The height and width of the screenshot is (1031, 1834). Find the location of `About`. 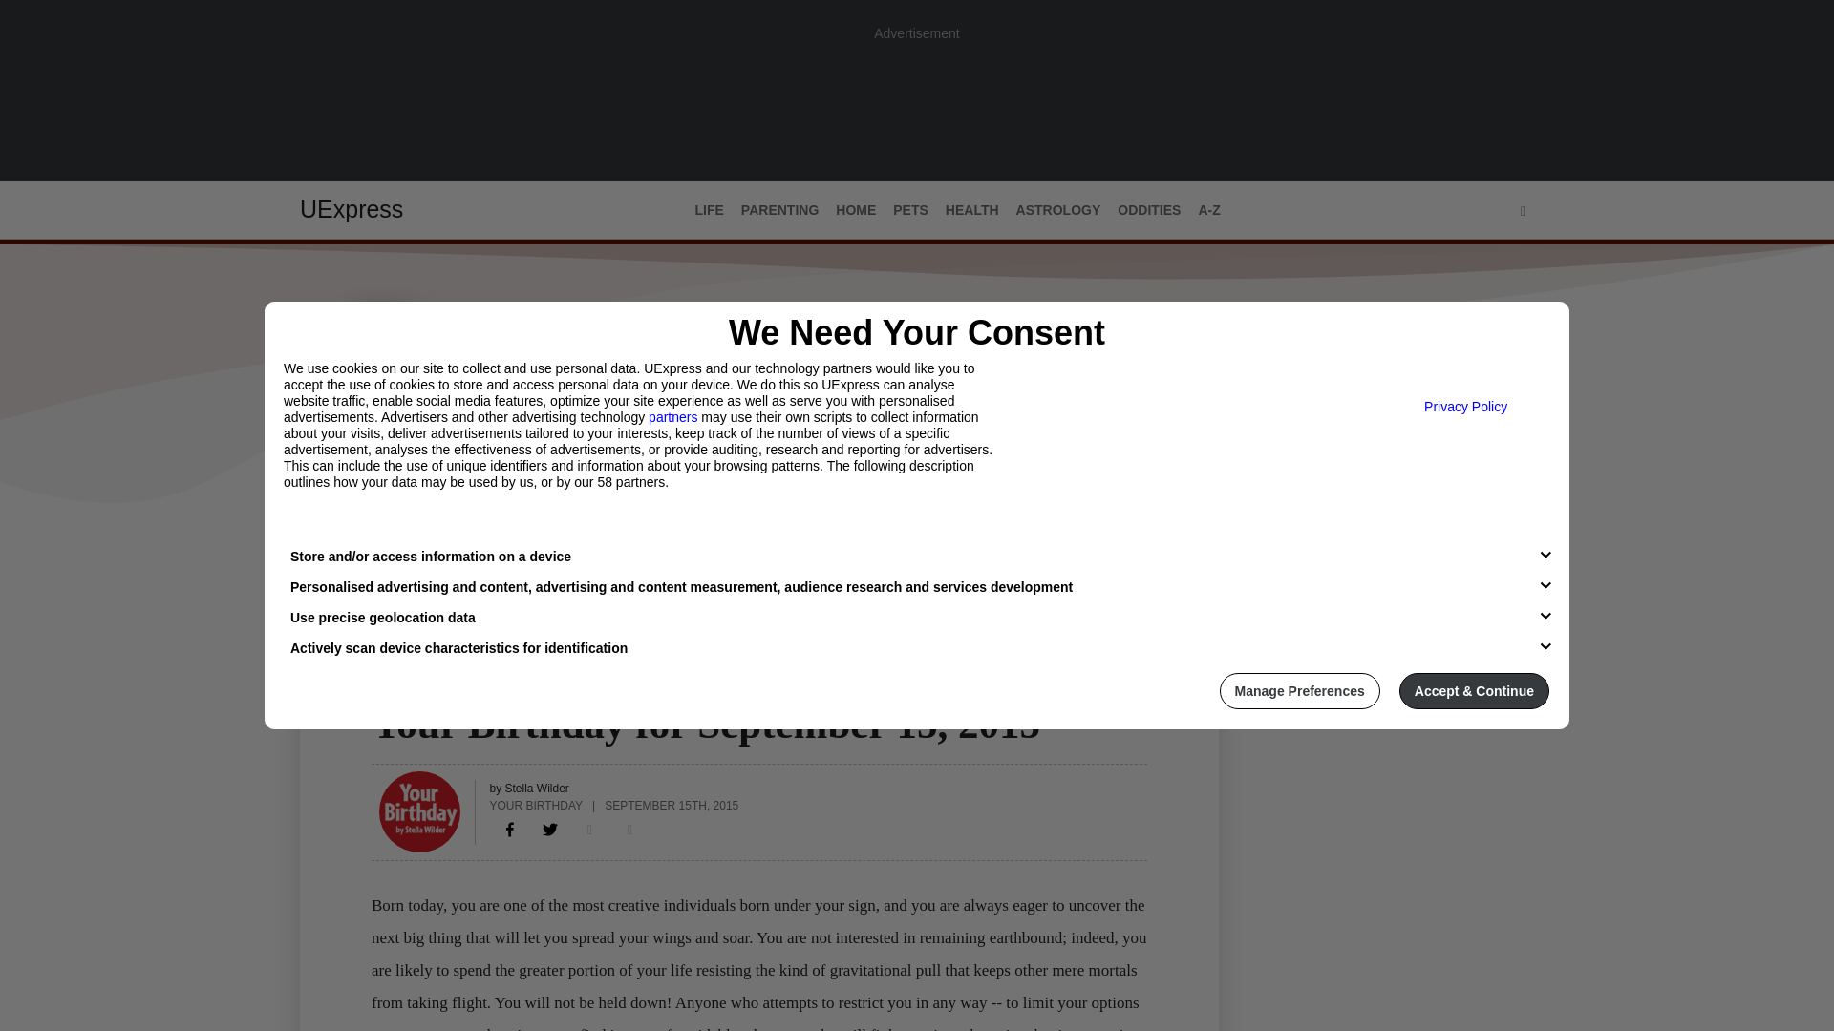

About is located at coordinates (390, 542).